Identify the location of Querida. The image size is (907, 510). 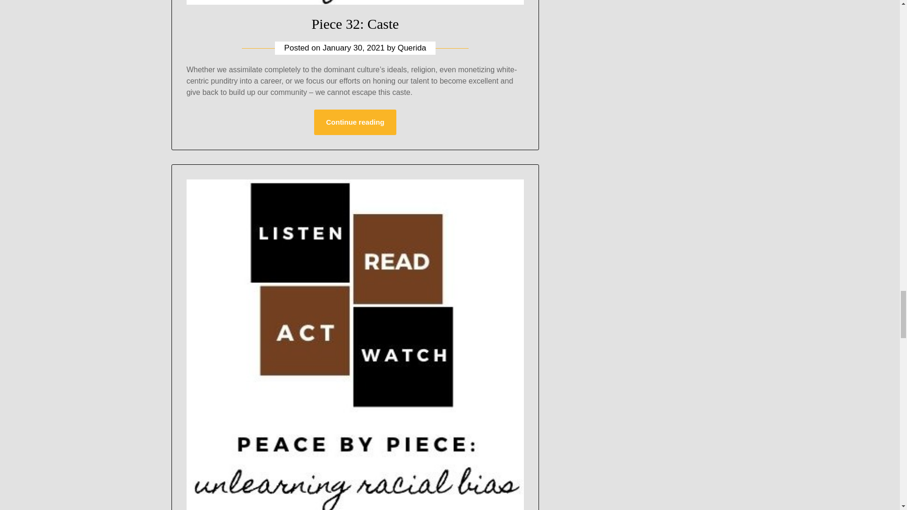
(412, 48).